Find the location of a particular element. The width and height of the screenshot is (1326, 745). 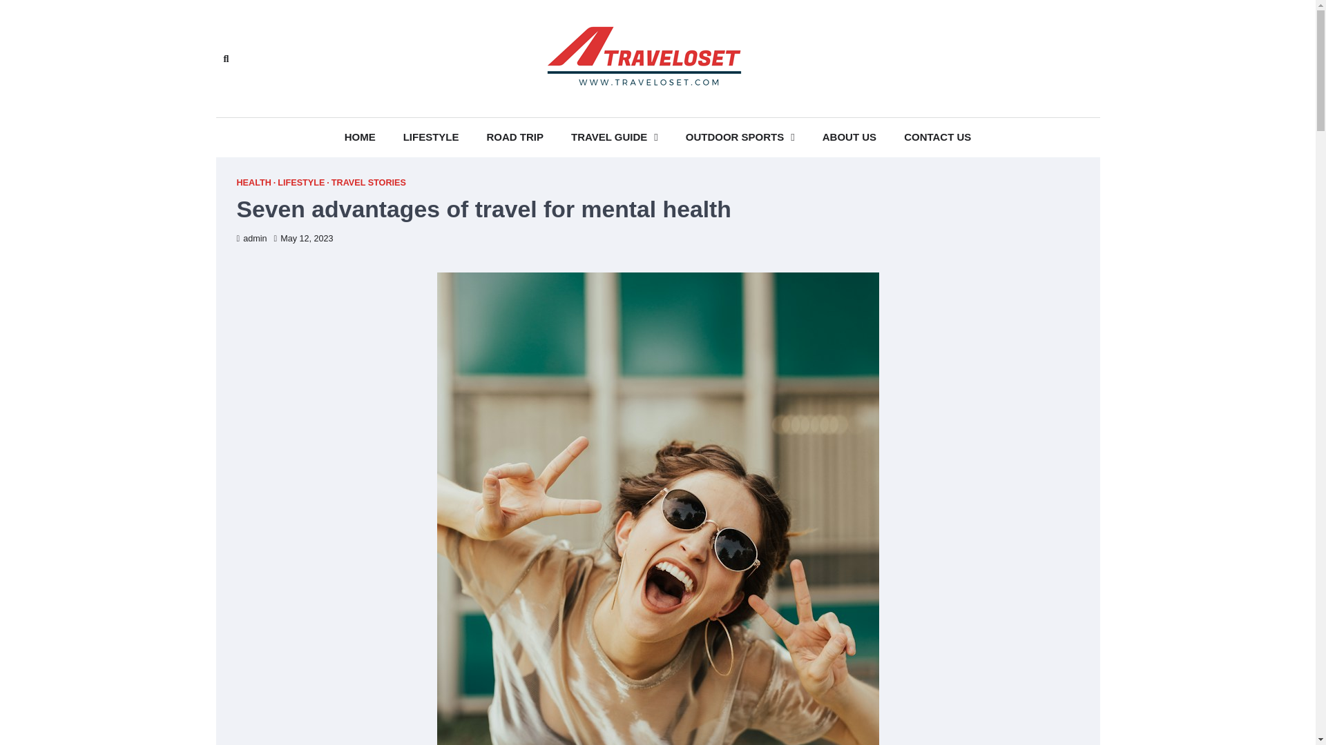

Search is located at coordinates (225, 59).